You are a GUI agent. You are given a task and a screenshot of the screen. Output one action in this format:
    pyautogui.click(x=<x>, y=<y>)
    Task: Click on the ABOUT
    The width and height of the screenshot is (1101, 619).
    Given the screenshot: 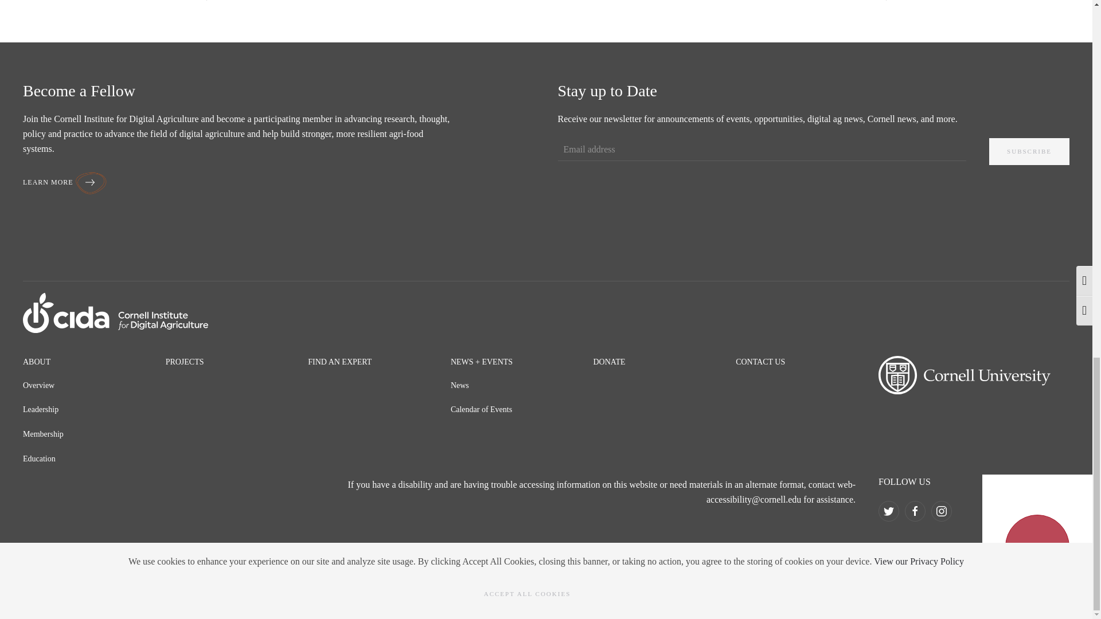 What is the action you would take?
    pyautogui.click(x=37, y=362)
    